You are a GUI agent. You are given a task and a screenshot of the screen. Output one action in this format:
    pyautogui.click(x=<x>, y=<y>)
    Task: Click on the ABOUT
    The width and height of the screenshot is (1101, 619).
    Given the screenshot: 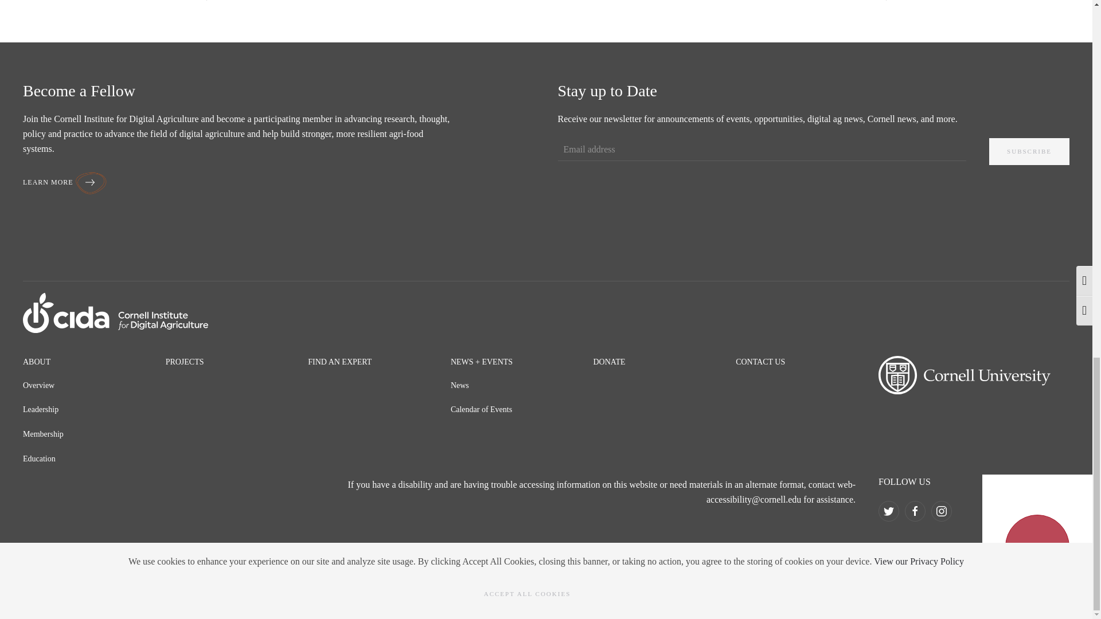 What is the action you would take?
    pyautogui.click(x=37, y=362)
    